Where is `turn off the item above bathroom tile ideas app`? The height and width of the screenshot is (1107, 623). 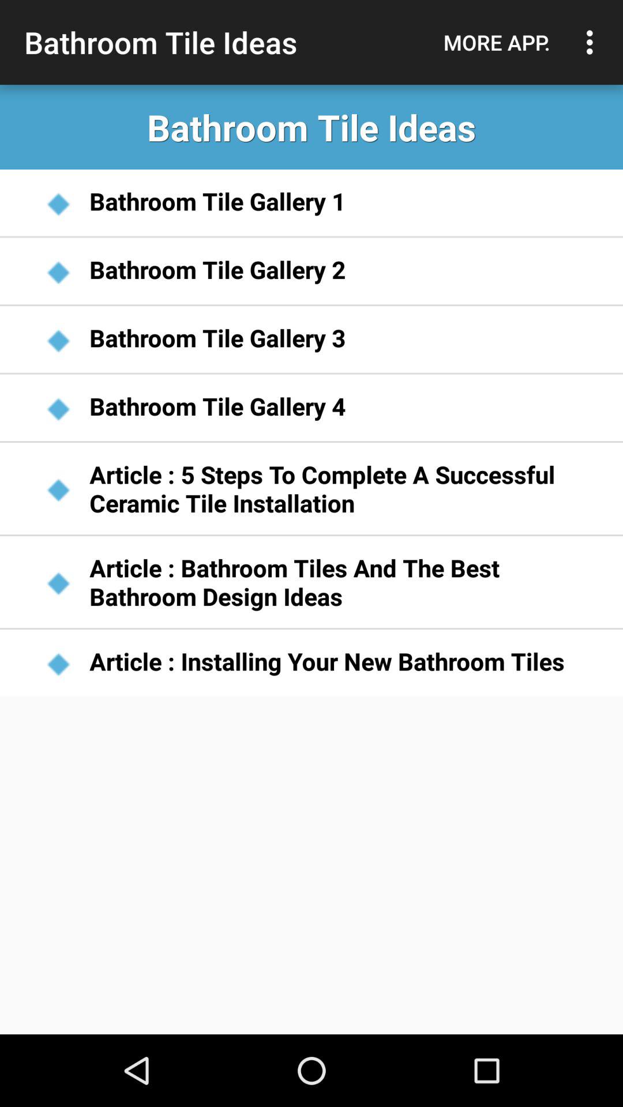 turn off the item above bathroom tile ideas app is located at coordinates (497, 42).